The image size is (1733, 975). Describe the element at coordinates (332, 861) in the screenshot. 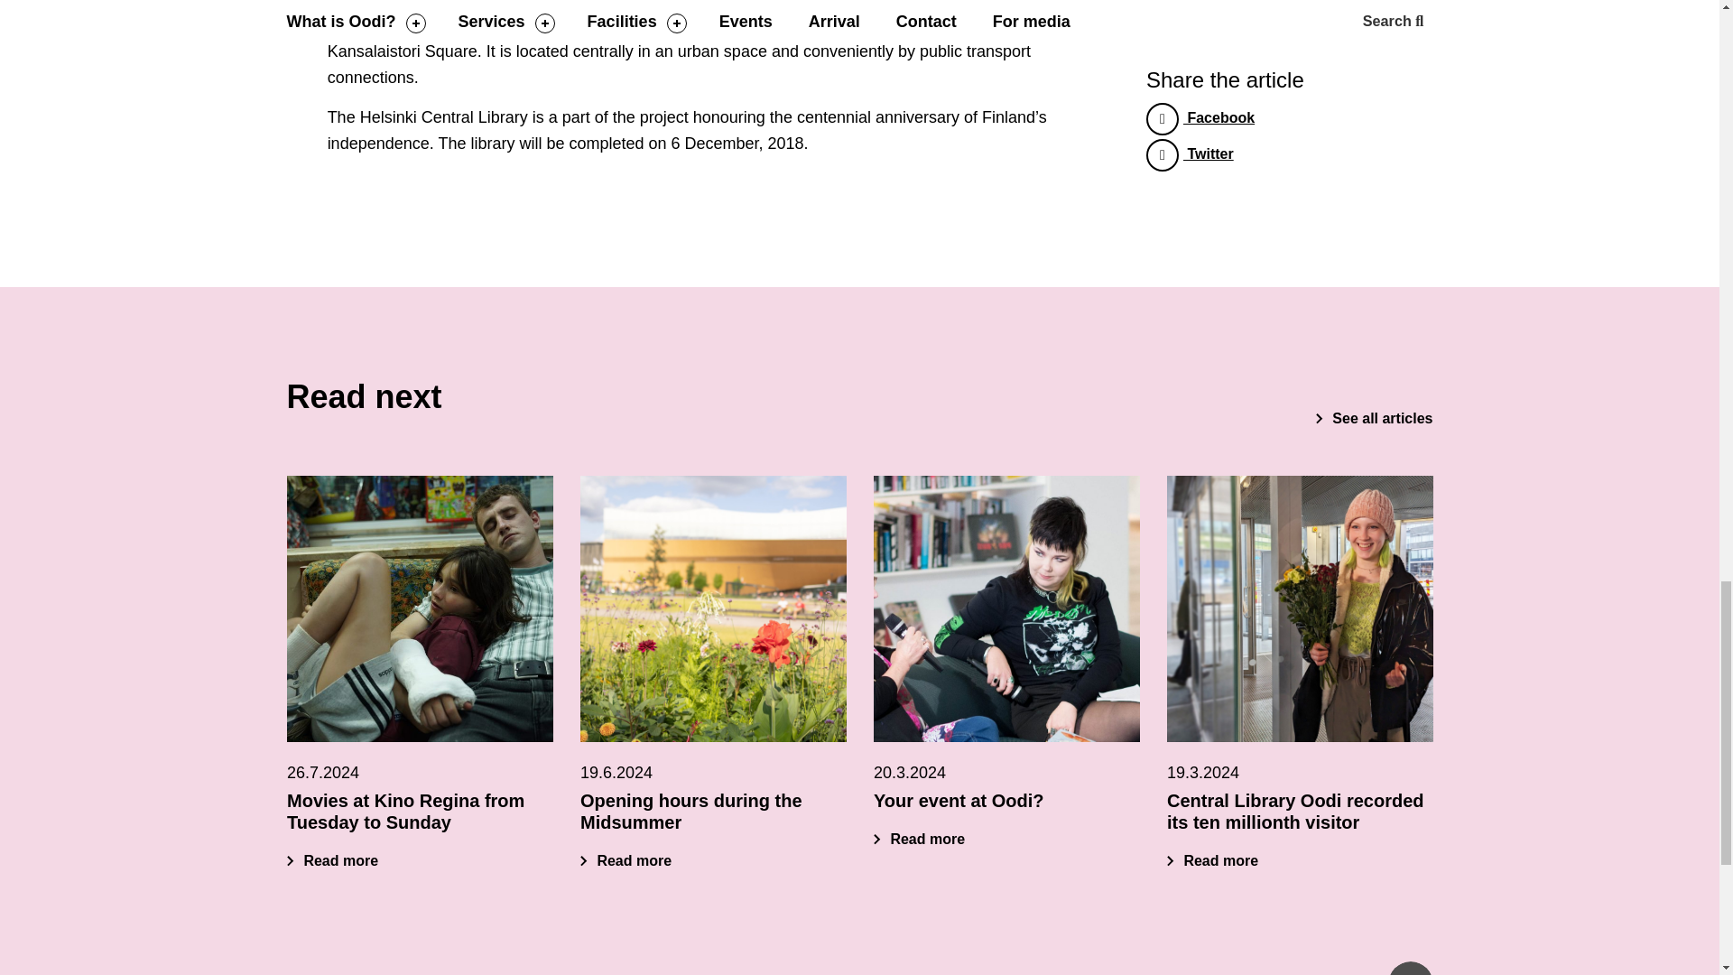

I see `Movies at Kino Regina from Tuesday to Sunday` at that location.